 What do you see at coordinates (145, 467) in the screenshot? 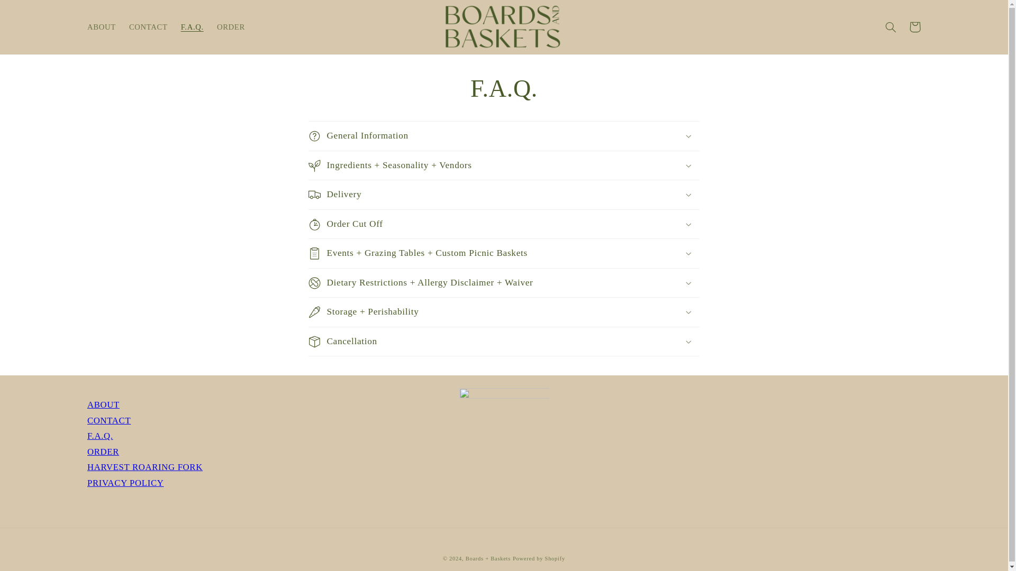
I see `HARVEST ROARING FORK` at bounding box center [145, 467].